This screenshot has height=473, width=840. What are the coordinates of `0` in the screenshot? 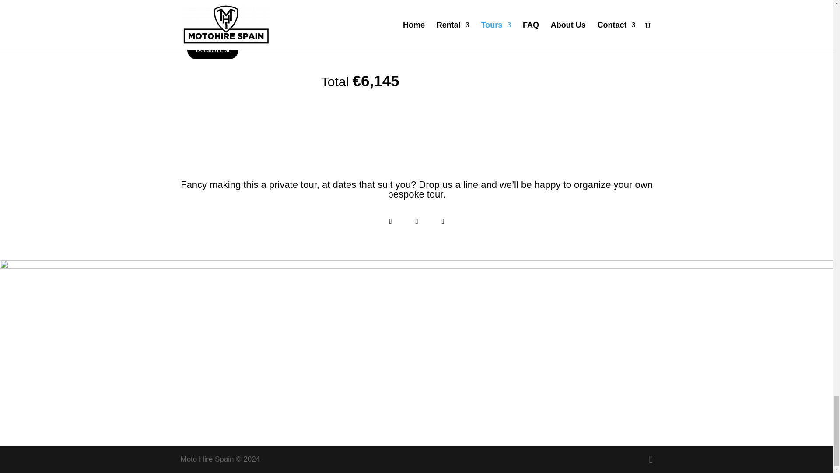 It's located at (283, 11).